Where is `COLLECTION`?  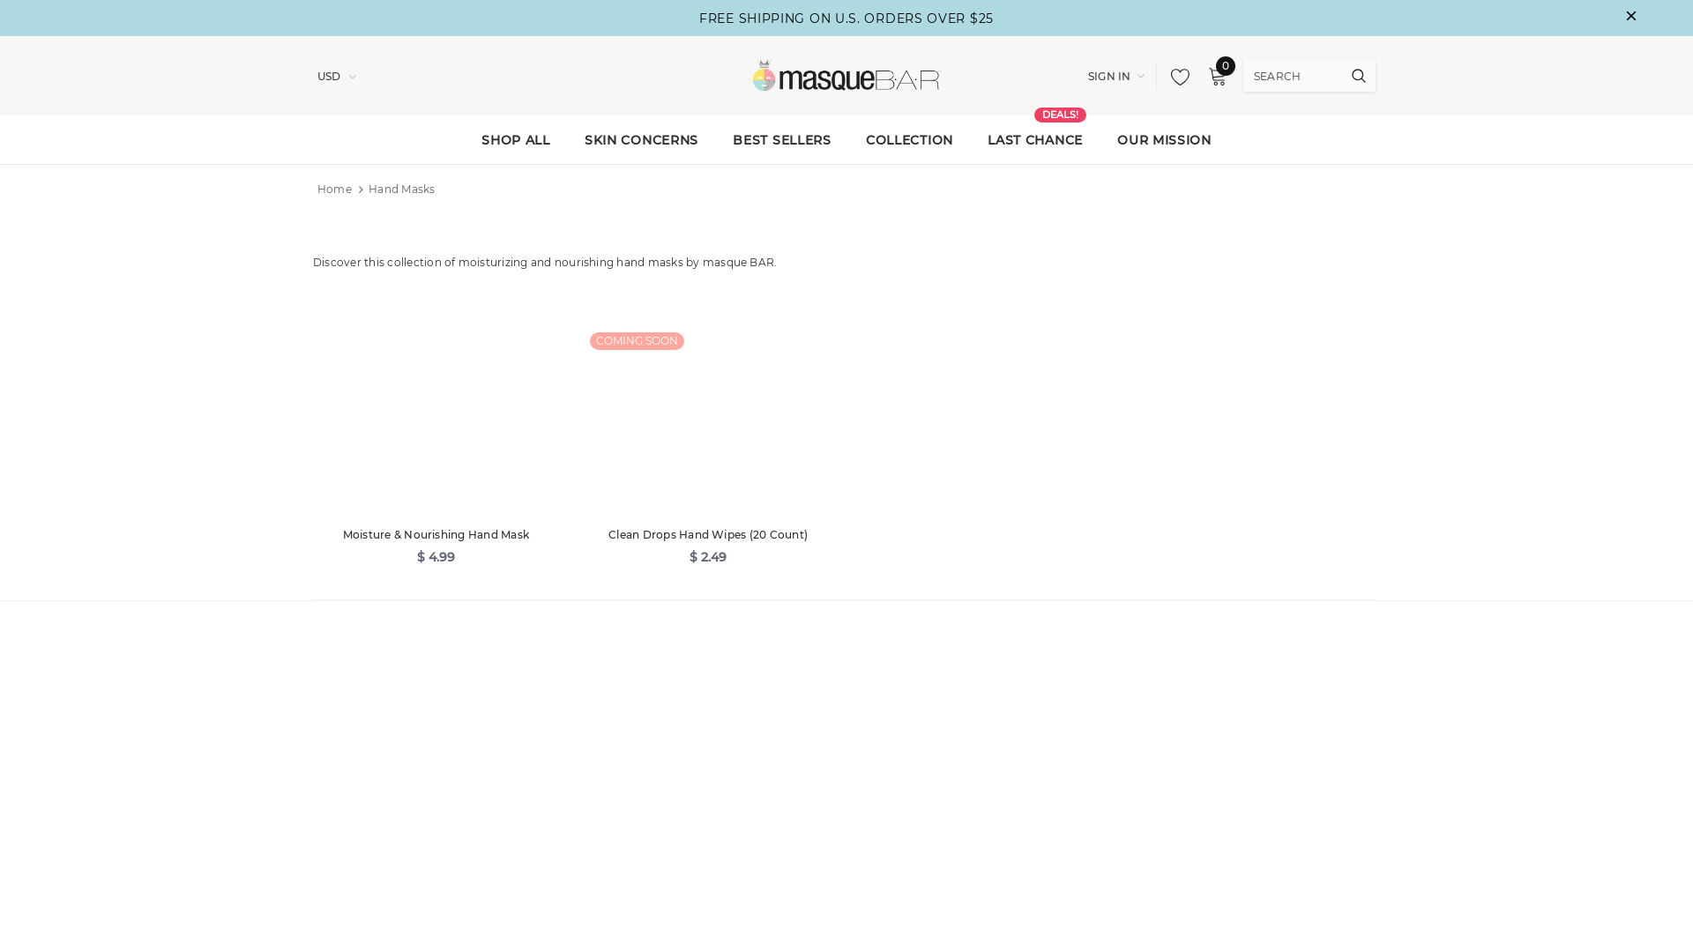
COLLECTION is located at coordinates (910, 139).